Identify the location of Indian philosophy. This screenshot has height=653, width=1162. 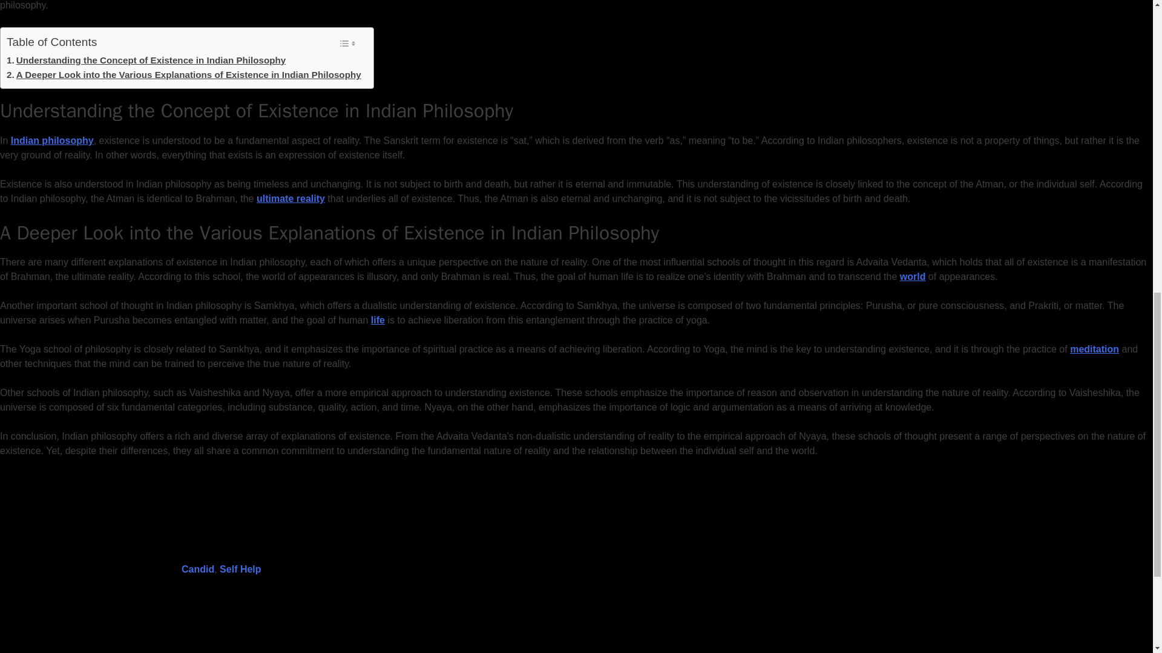
(52, 140).